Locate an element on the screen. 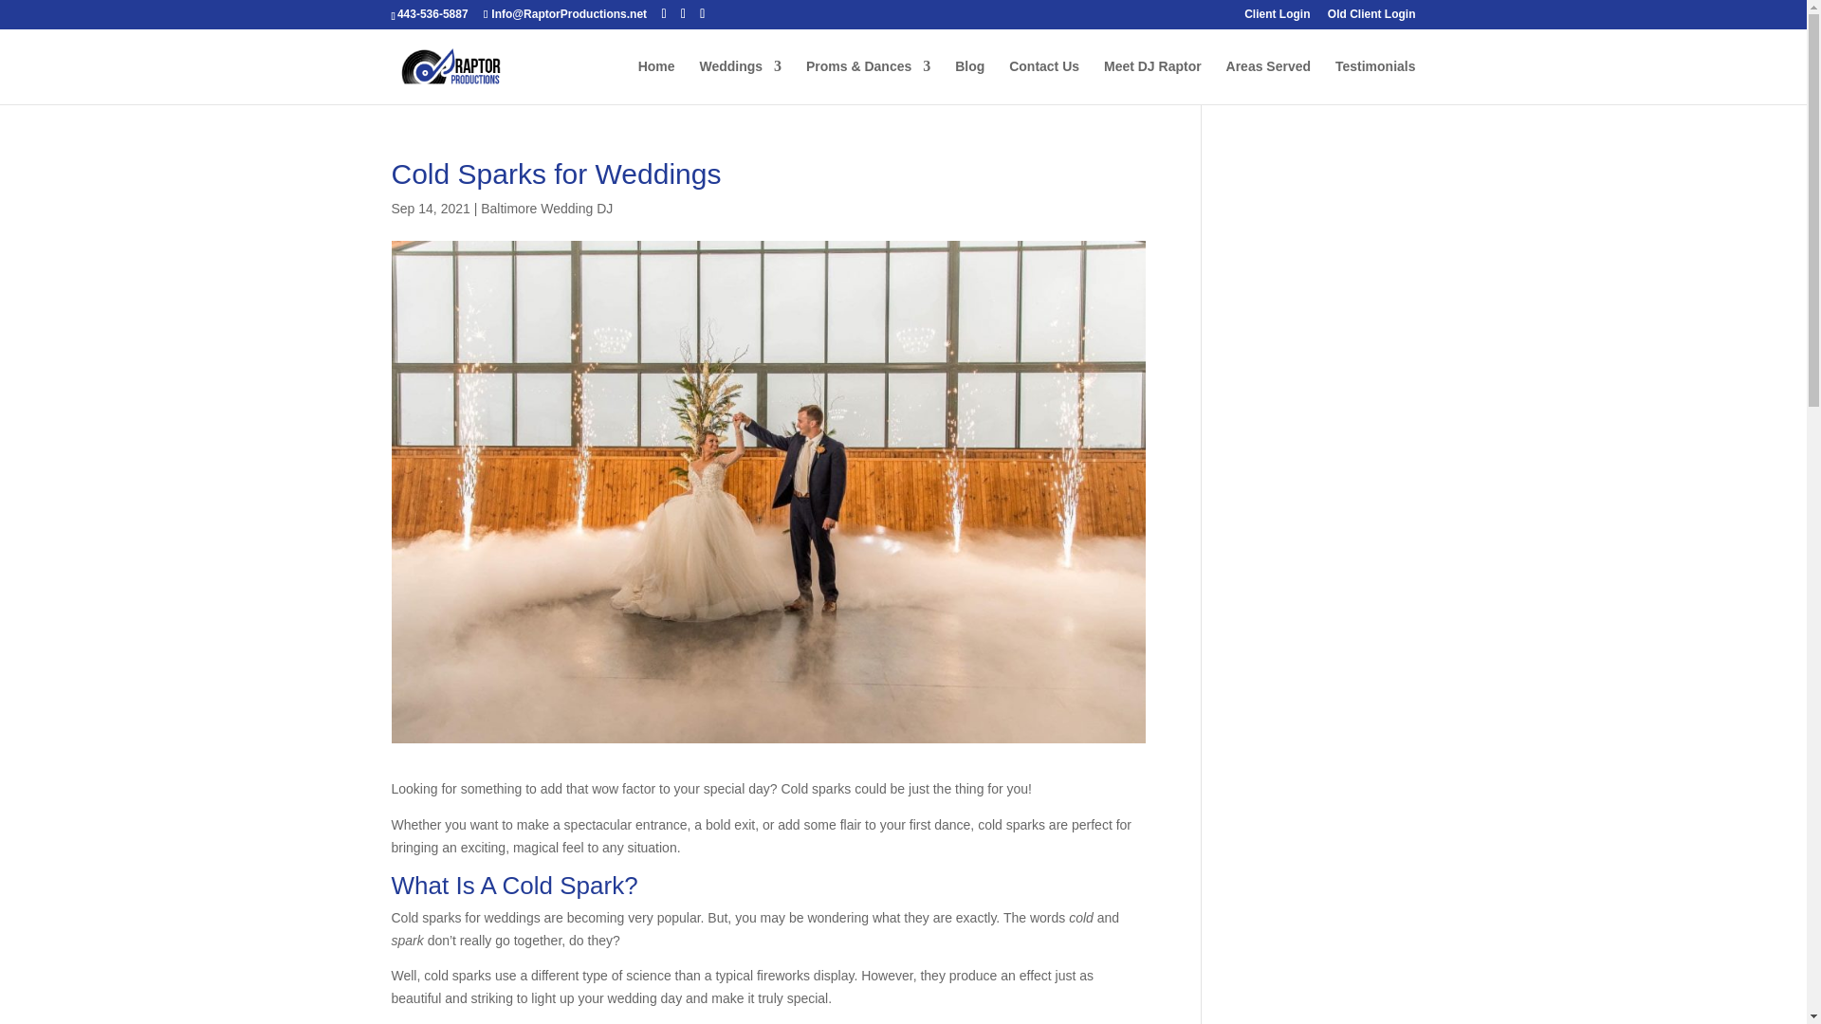 Image resolution: width=1821 pixels, height=1024 pixels. Meet DJ Raptor is located at coordinates (1152, 82).